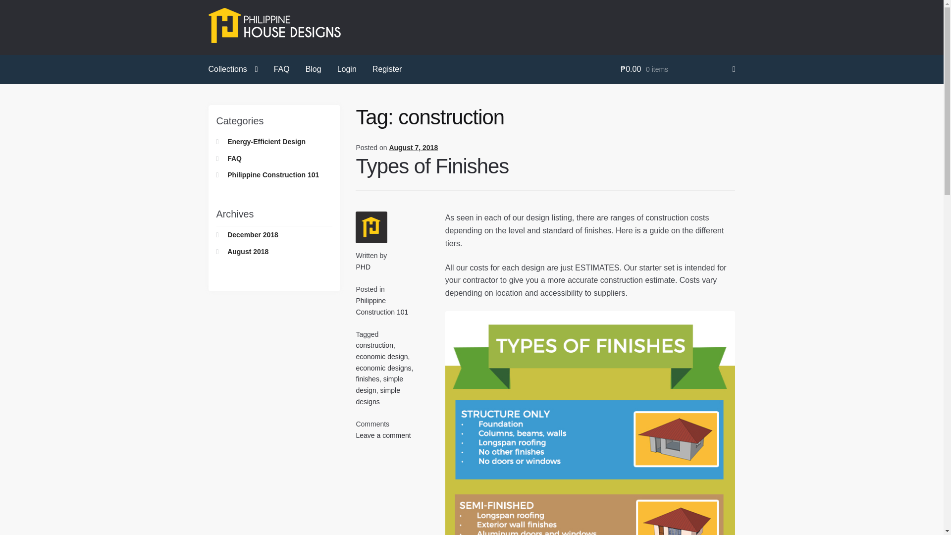 The width and height of the screenshot is (951, 535). What do you see at coordinates (387, 69) in the screenshot?
I see `Register` at bounding box center [387, 69].